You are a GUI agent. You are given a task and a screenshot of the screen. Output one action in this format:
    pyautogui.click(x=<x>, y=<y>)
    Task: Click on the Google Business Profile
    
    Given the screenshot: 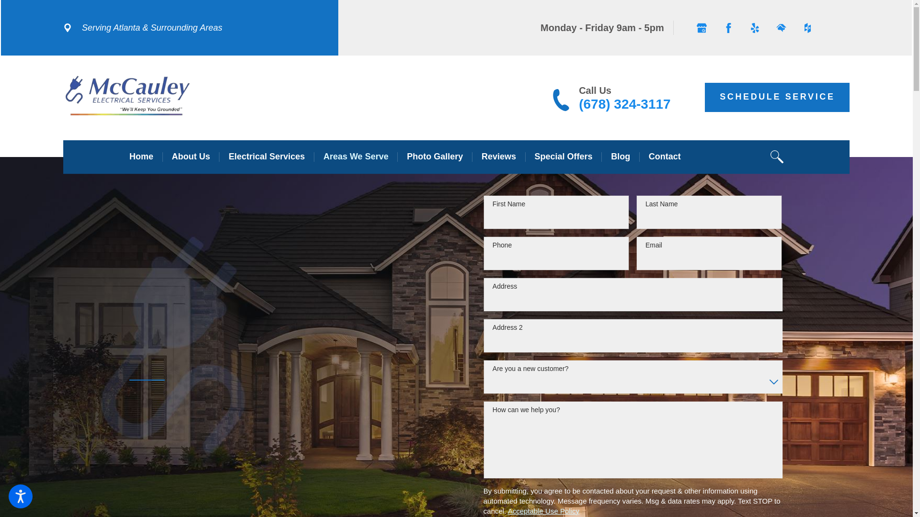 What is the action you would take?
    pyautogui.click(x=701, y=27)
    